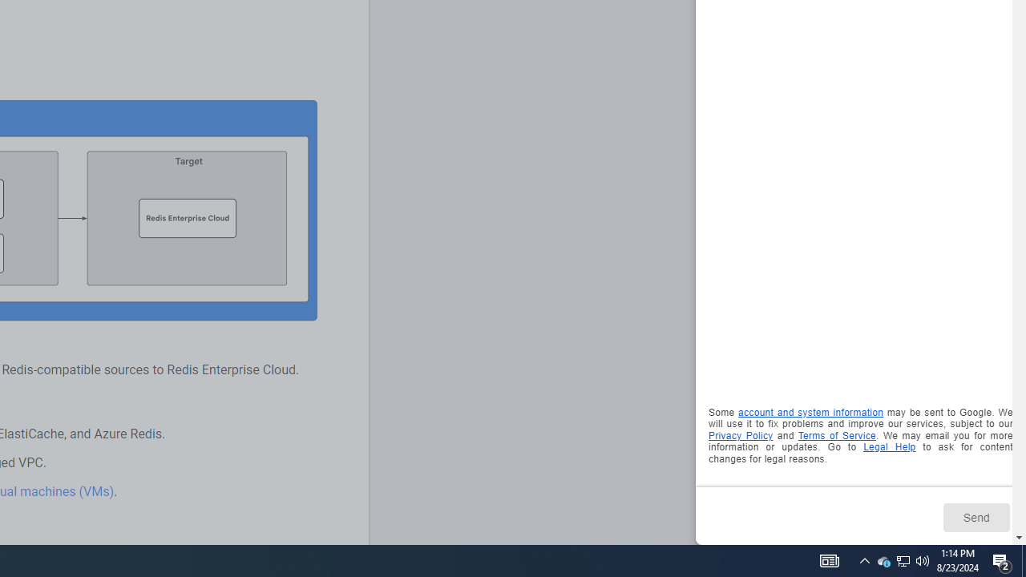 This screenshot has height=577, width=1026. I want to click on Send, so click(976, 517).